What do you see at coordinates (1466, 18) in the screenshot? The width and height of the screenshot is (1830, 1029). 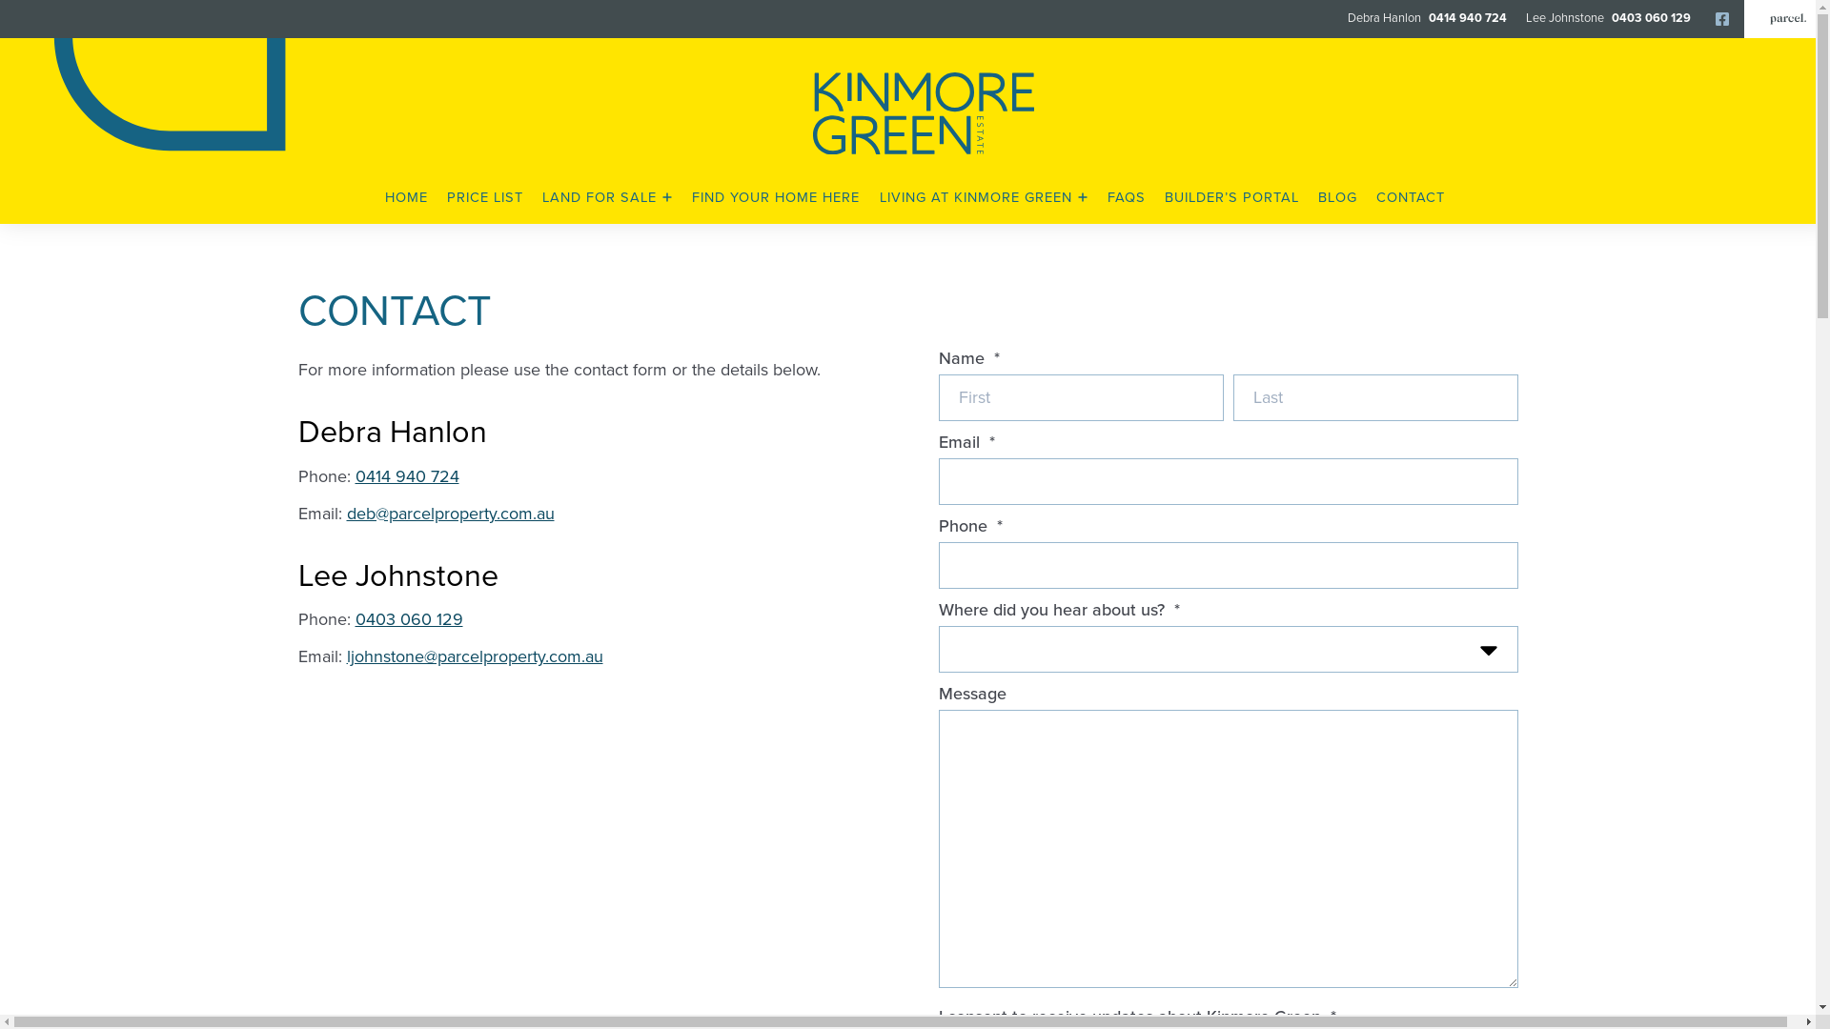 I see `0414 940 724` at bounding box center [1466, 18].